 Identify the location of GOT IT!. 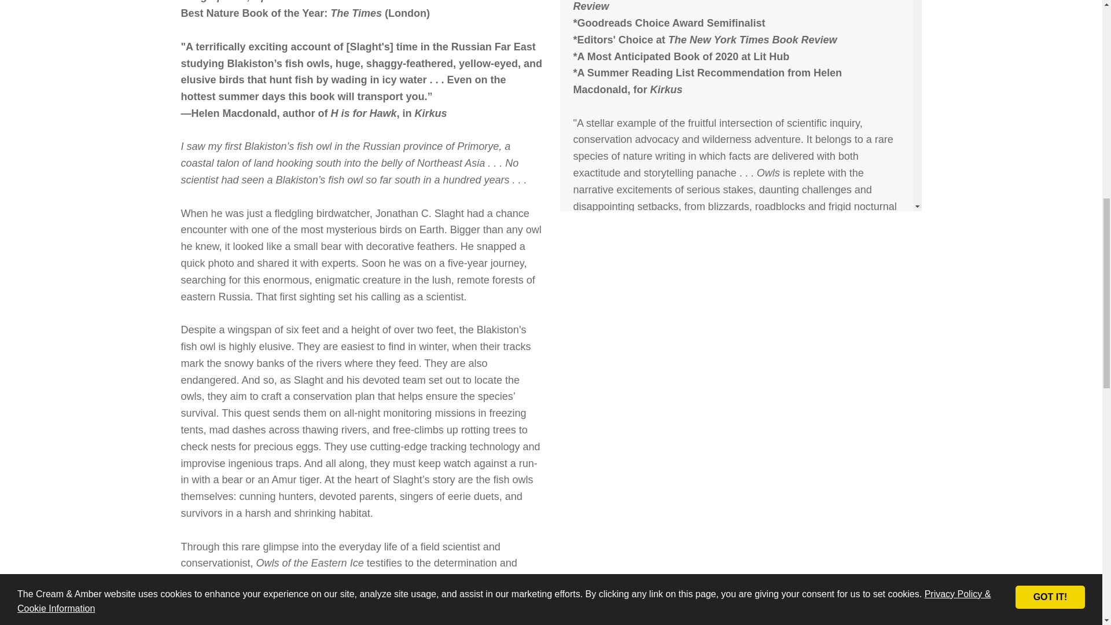
(1050, 43).